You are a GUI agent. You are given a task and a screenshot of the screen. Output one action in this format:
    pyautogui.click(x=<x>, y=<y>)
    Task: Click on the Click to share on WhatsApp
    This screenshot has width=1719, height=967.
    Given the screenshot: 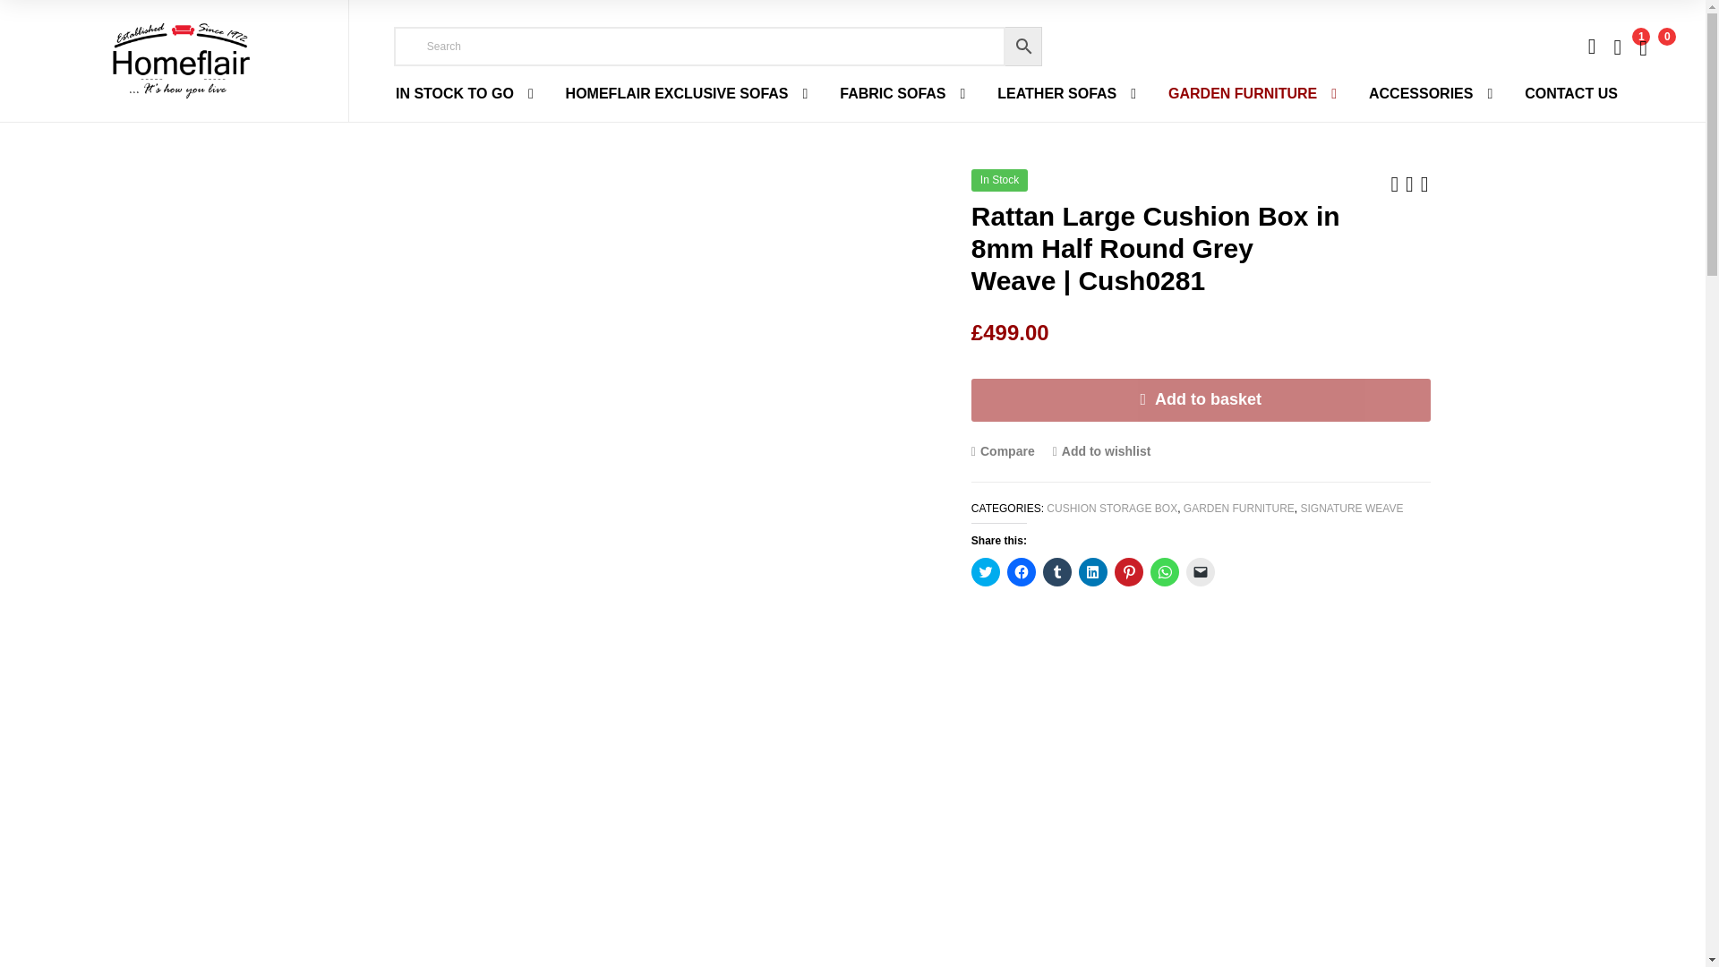 What is the action you would take?
    pyautogui.click(x=1164, y=571)
    